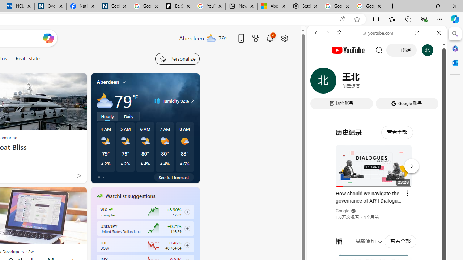  What do you see at coordinates (428, 33) in the screenshot?
I see `More options` at bounding box center [428, 33].